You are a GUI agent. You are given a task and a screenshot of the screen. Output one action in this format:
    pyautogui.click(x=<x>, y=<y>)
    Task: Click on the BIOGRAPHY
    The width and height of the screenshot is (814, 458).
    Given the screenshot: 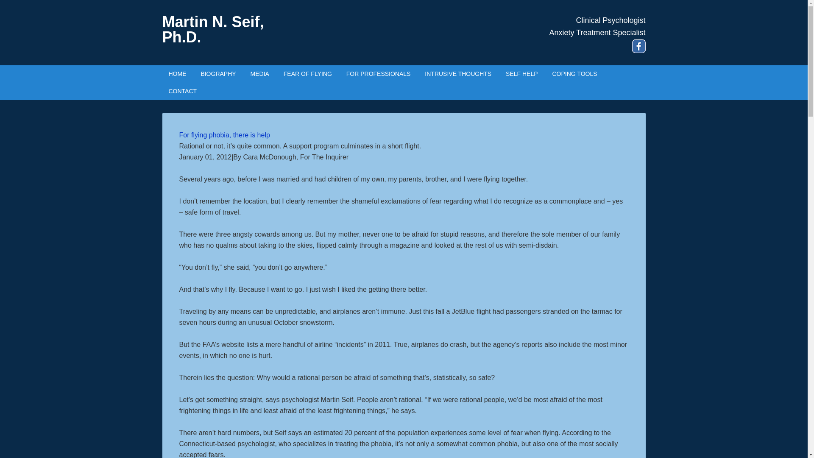 What is the action you would take?
    pyautogui.click(x=218, y=74)
    